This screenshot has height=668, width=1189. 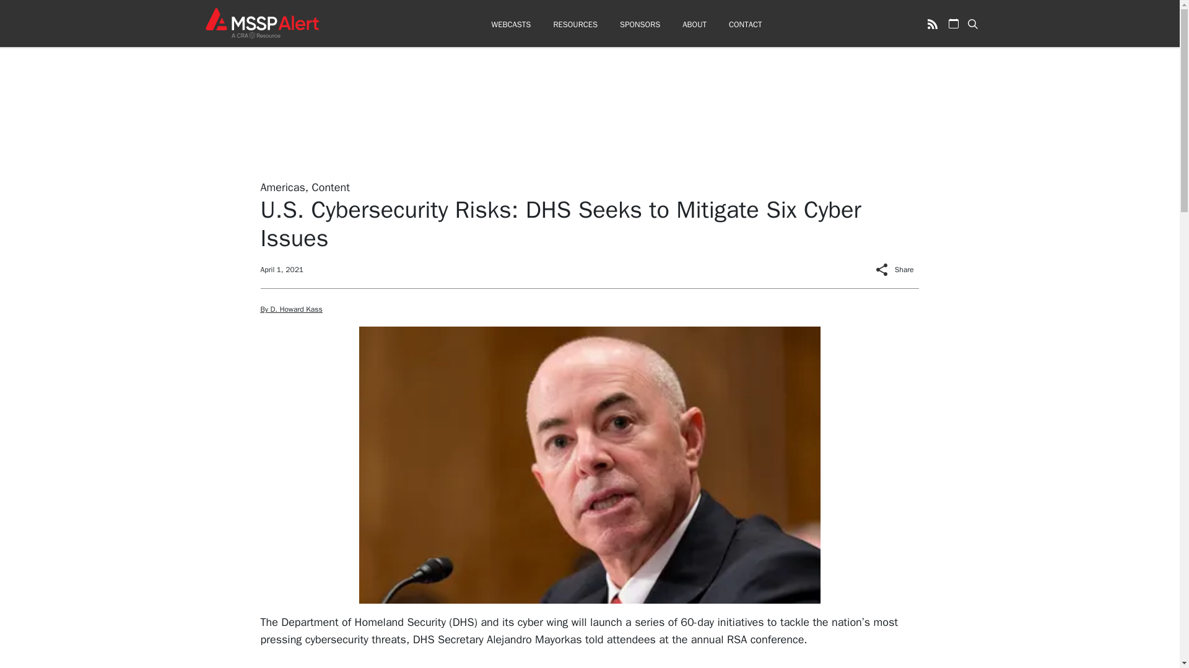 I want to click on CONTACT, so click(x=745, y=25).